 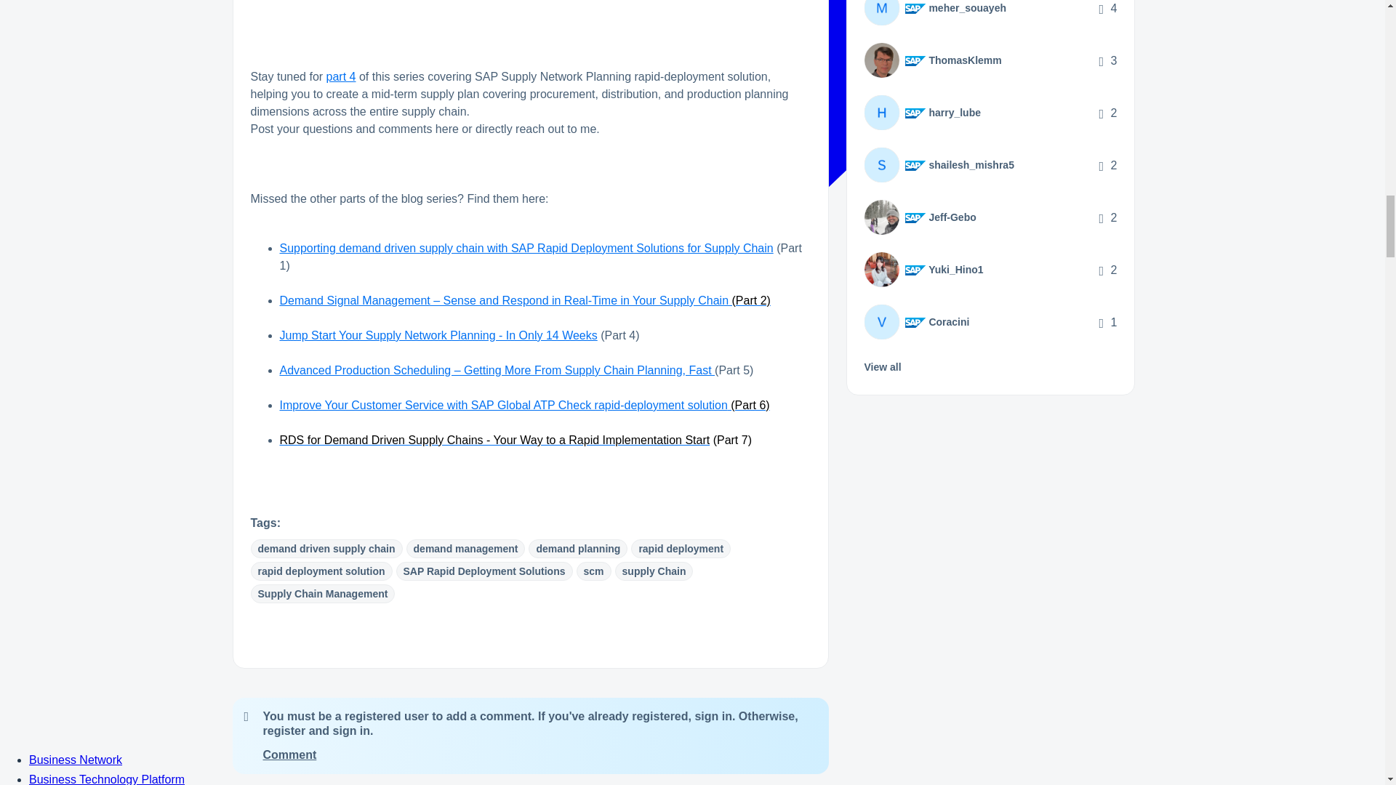 What do you see at coordinates (465, 548) in the screenshot?
I see `demand management` at bounding box center [465, 548].